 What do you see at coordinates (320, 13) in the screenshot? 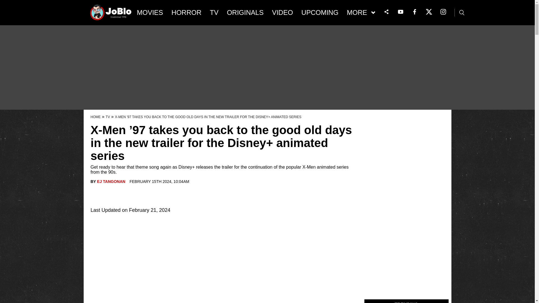
I see `UPCOMING` at bounding box center [320, 13].